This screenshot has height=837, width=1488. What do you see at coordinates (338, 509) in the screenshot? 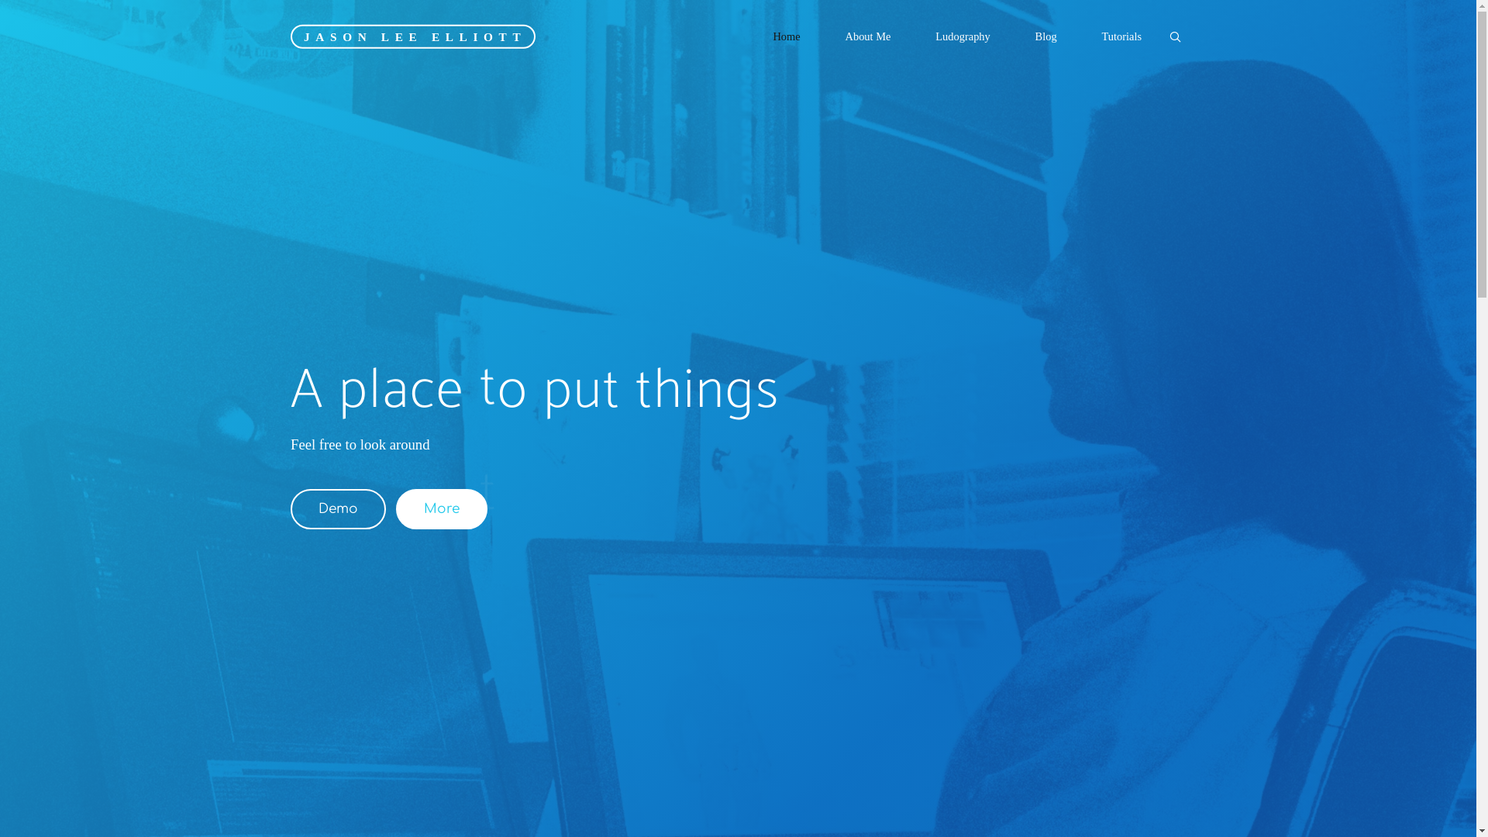
I see `Demo` at bounding box center [338, 509].